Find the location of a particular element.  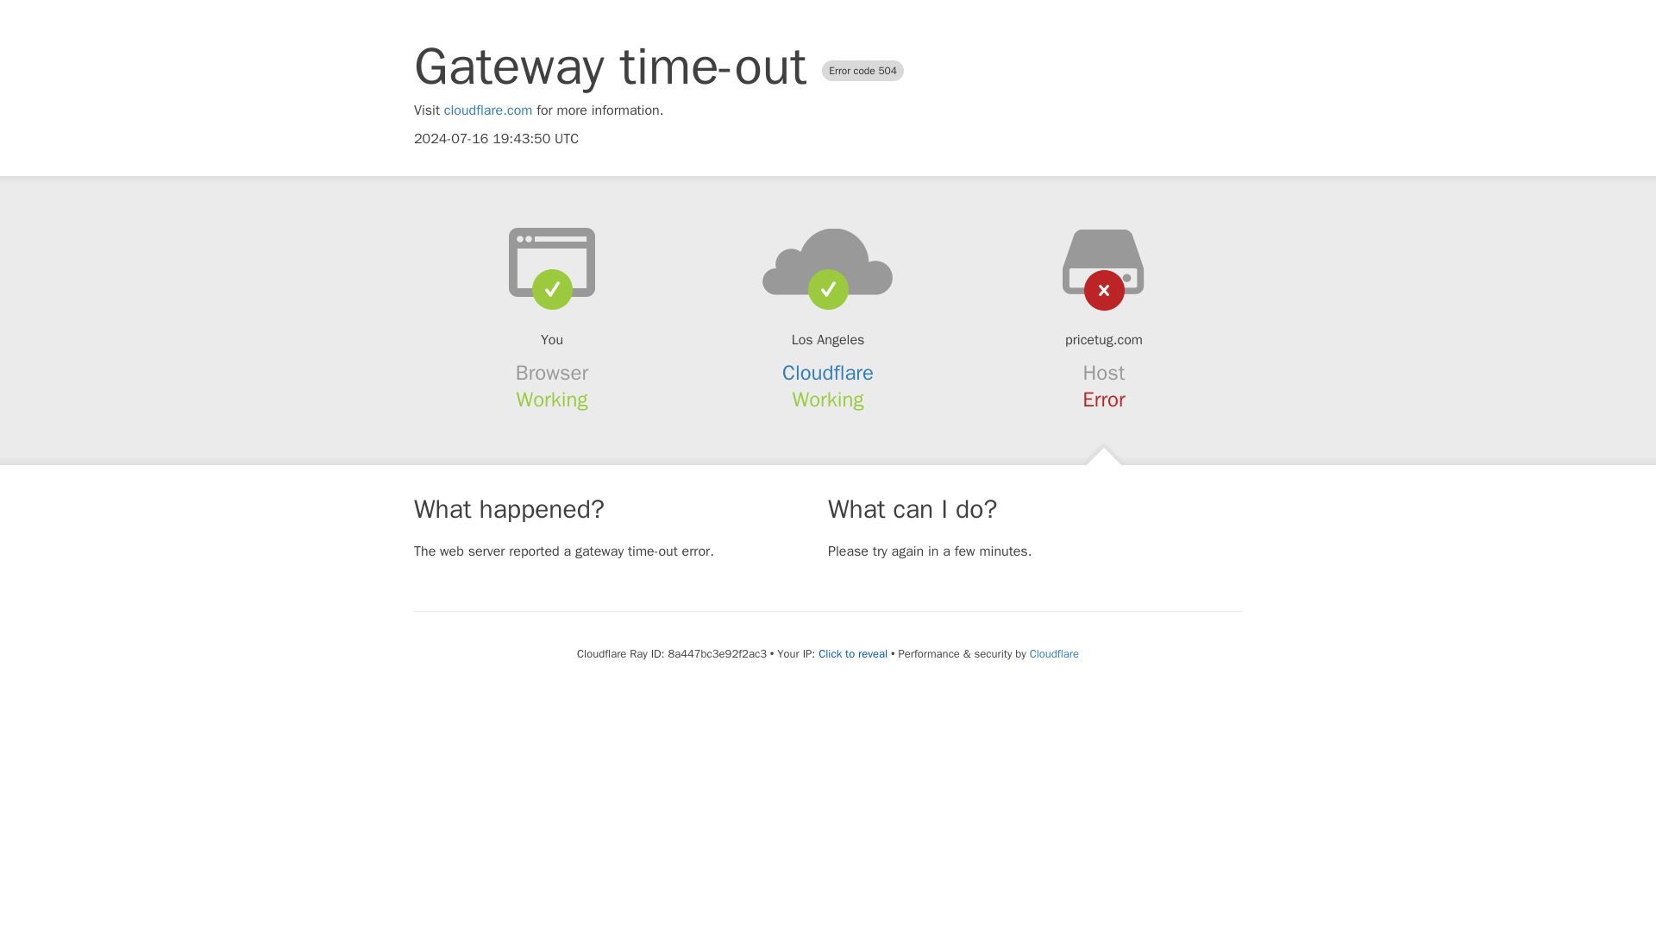

cloudflare.com is located at coordinates (488, 110).